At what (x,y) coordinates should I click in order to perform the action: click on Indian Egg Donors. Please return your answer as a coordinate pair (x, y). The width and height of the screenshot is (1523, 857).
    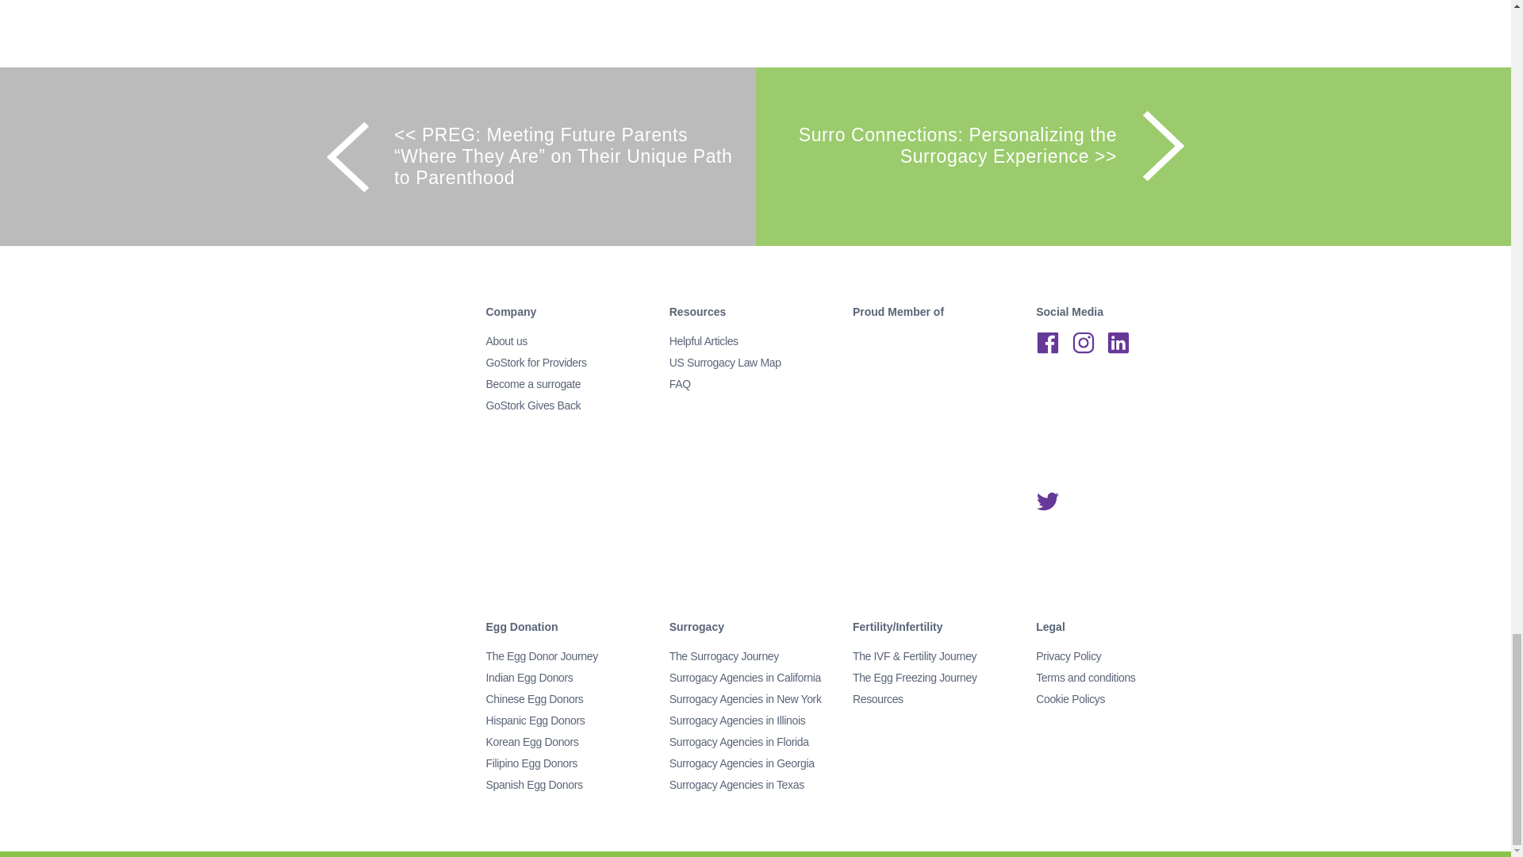
    Looking at the image, I should click on (528, 677).